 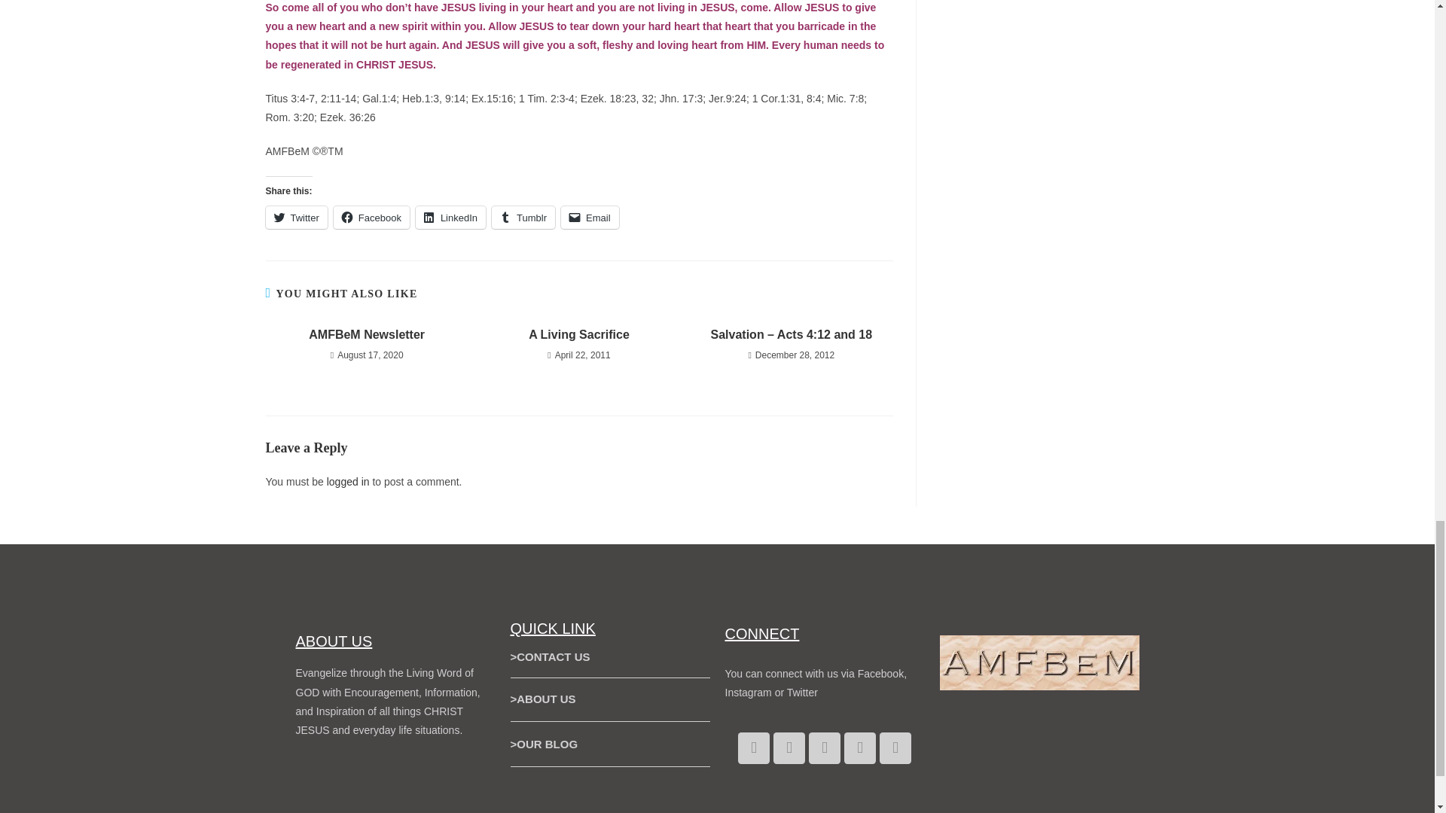 What do you see at coordinates (450, 217) in the screenshot?
I see `Click to share on LinkedIn` at bounding box center [450, 217].